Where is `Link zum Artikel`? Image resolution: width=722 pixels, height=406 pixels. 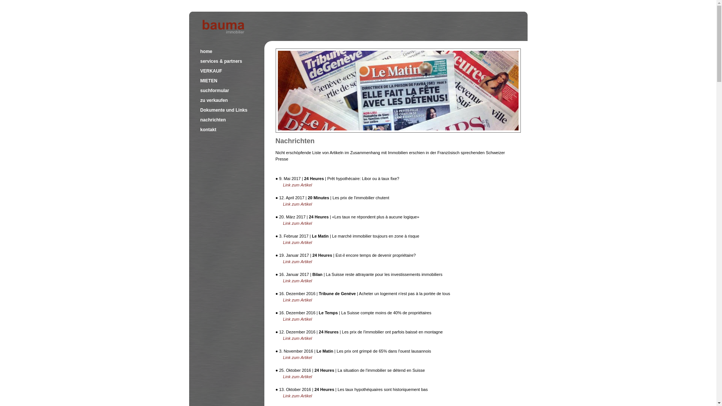
Link zum Artikel is located at coordinates (297, 338).